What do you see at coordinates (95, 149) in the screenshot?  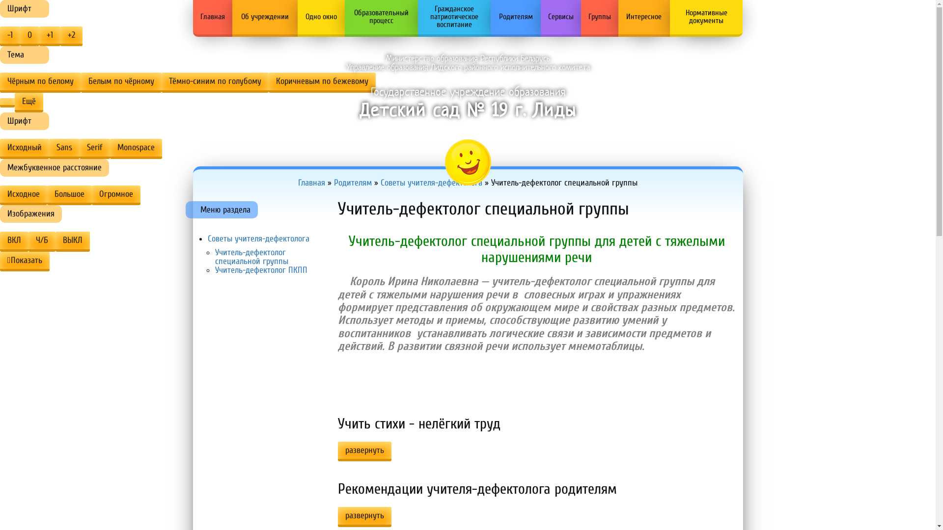 I see `Serif` at bounding box center [95, 149].